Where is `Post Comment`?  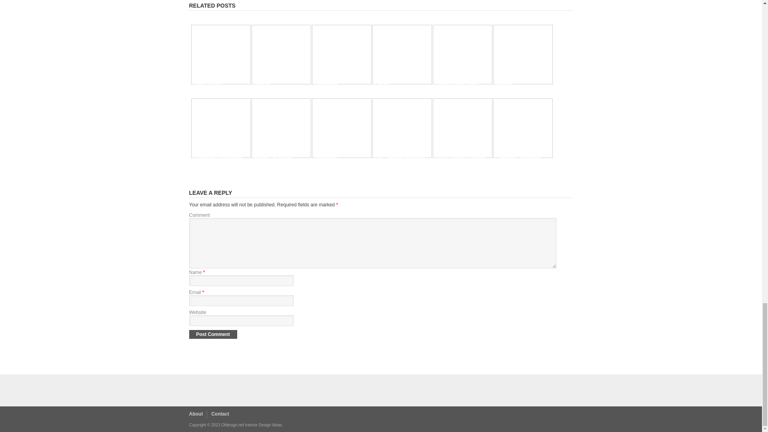
Post Comment is located at coordinates (213, 334).